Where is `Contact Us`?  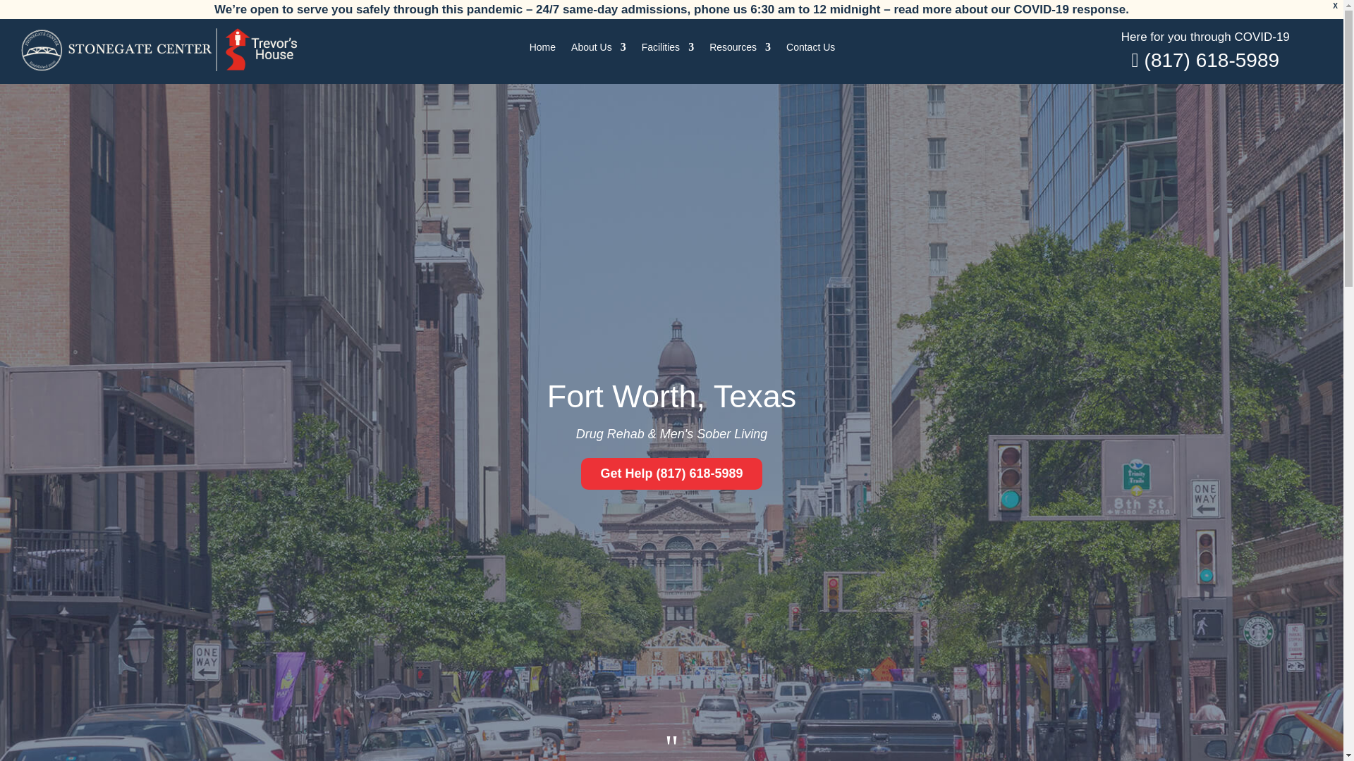
Contact Us is located at coordinates (811, 50).